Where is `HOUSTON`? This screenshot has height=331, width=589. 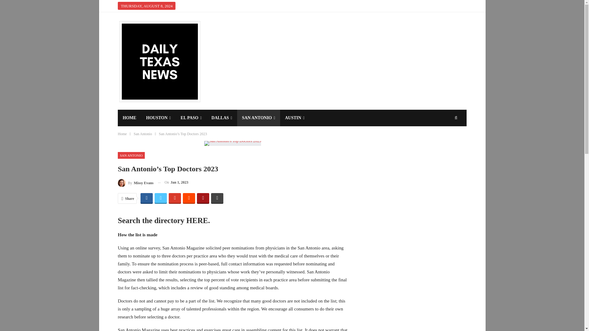
HOUSTON is located at coordinates (158, 118).